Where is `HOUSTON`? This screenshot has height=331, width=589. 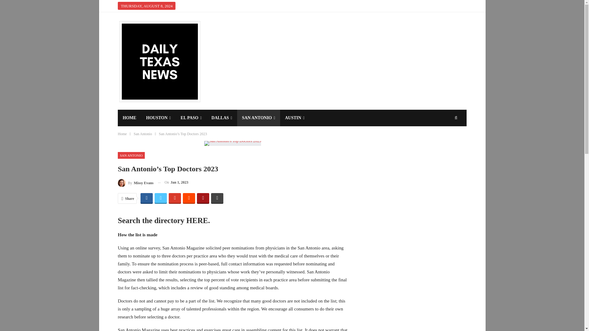
HOUSTON is located at coordinates (158, 118).